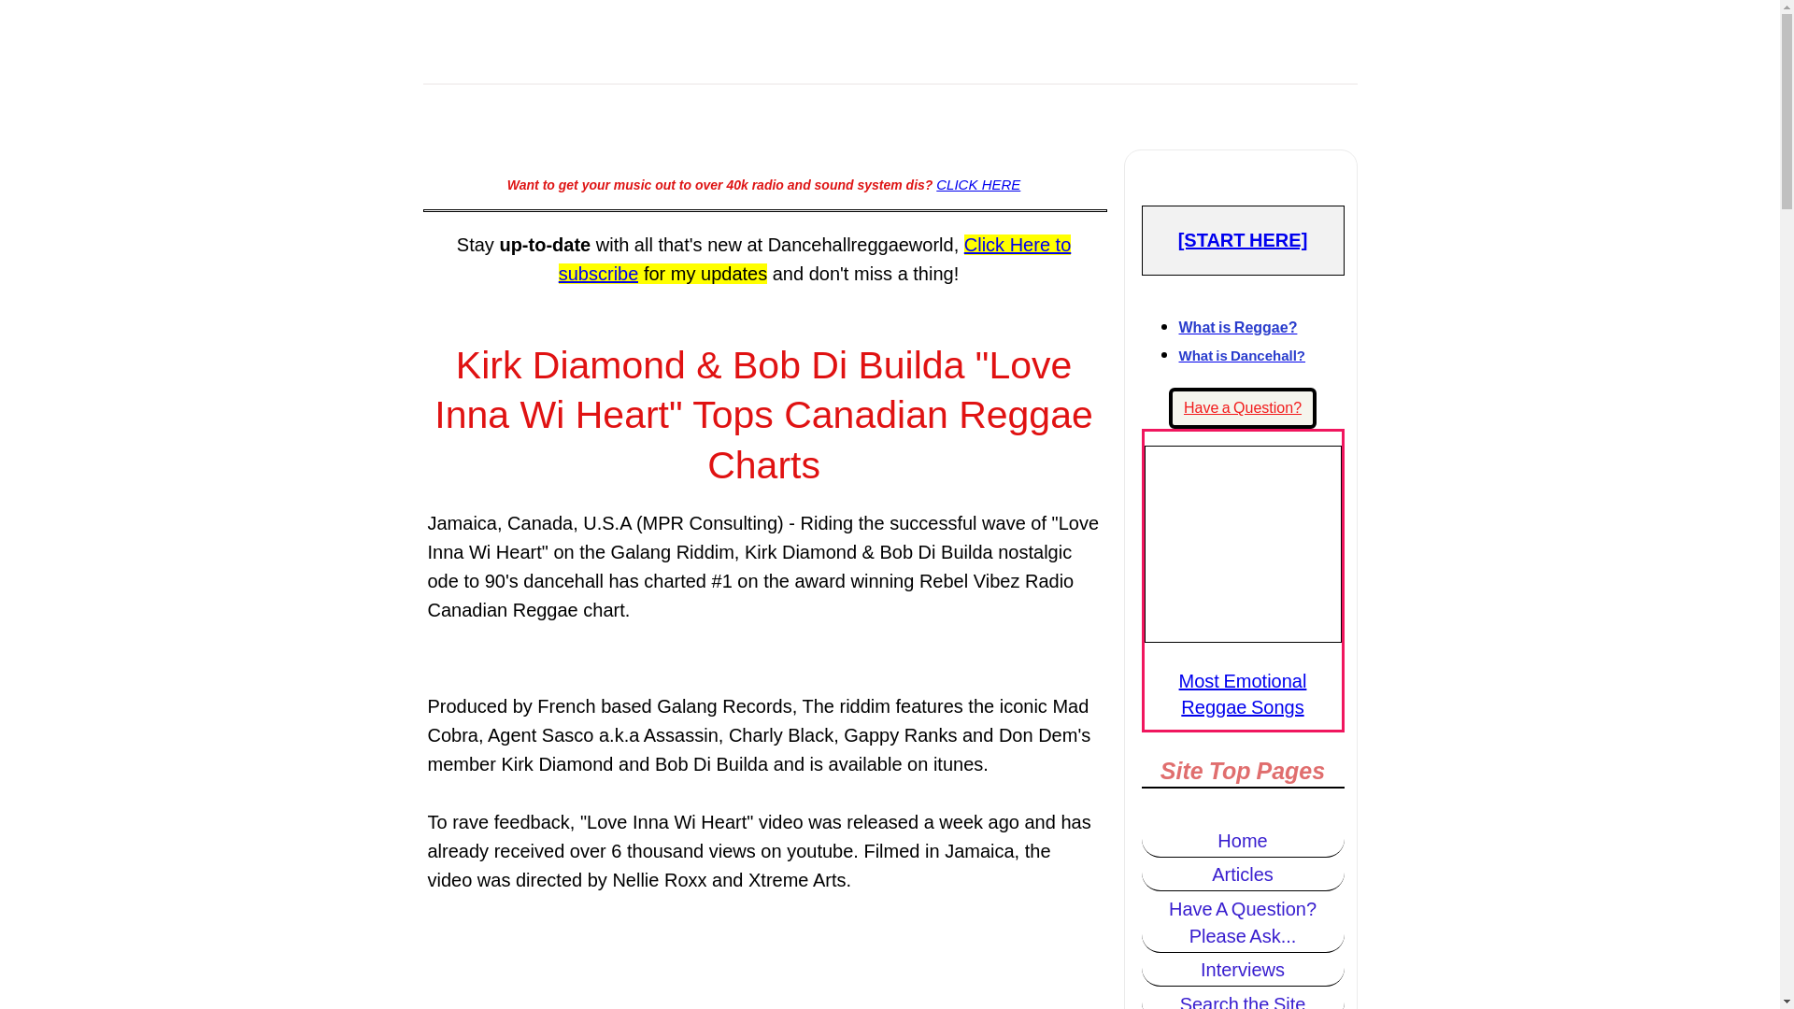  I want to click on Have A Question? Please Ask..., so click(1243, 922).